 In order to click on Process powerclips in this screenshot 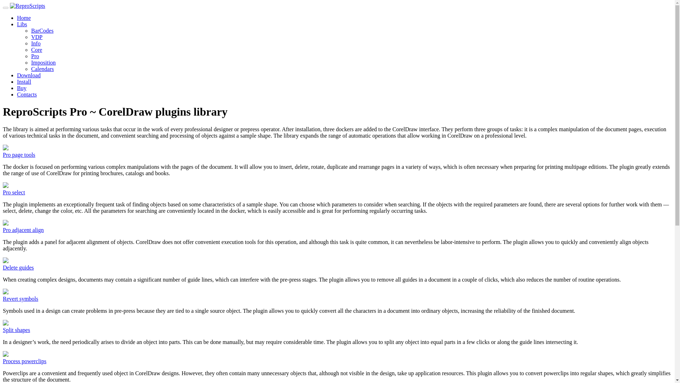, I will do `click(24, 361)`.